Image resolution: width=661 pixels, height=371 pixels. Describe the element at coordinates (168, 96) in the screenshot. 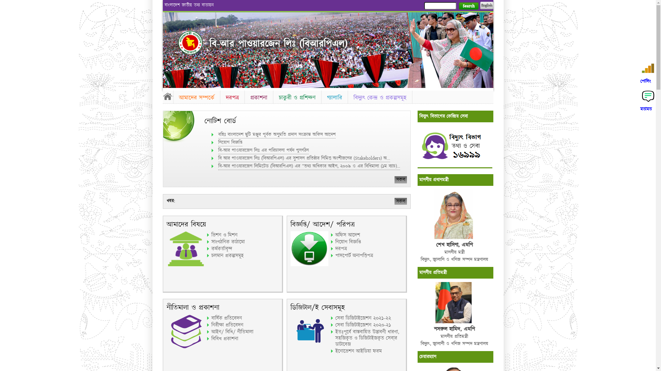

I see `Home` at that location.